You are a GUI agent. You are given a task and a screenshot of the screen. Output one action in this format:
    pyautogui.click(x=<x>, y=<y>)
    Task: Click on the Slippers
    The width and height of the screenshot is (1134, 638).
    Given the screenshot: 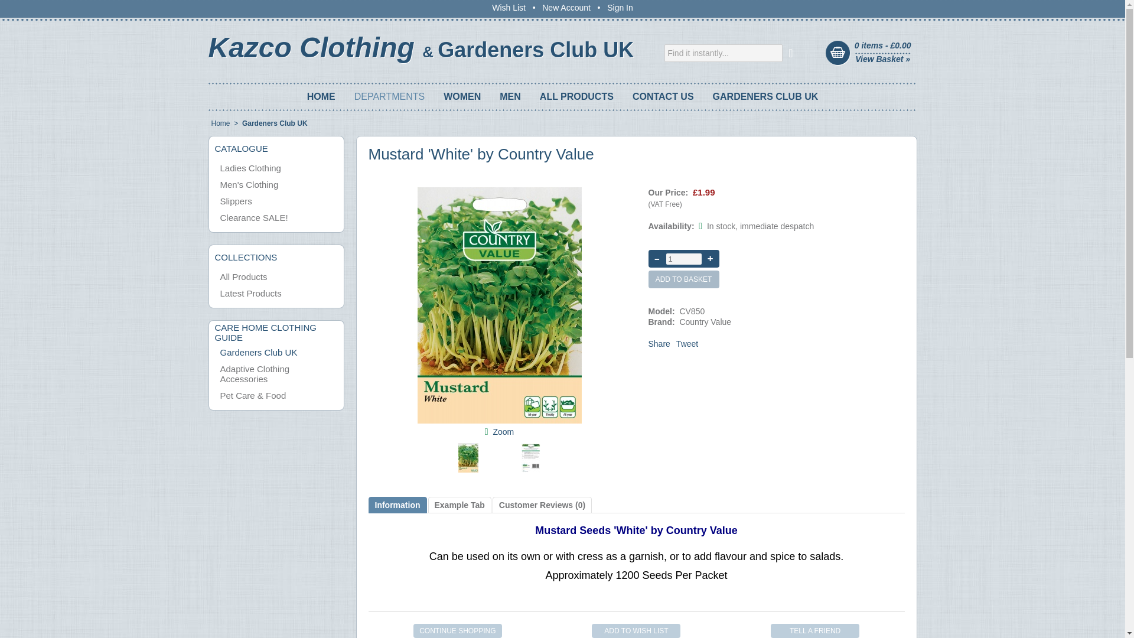 What is the action you would take?
    pyautogui.click(x=236, y=201)
    